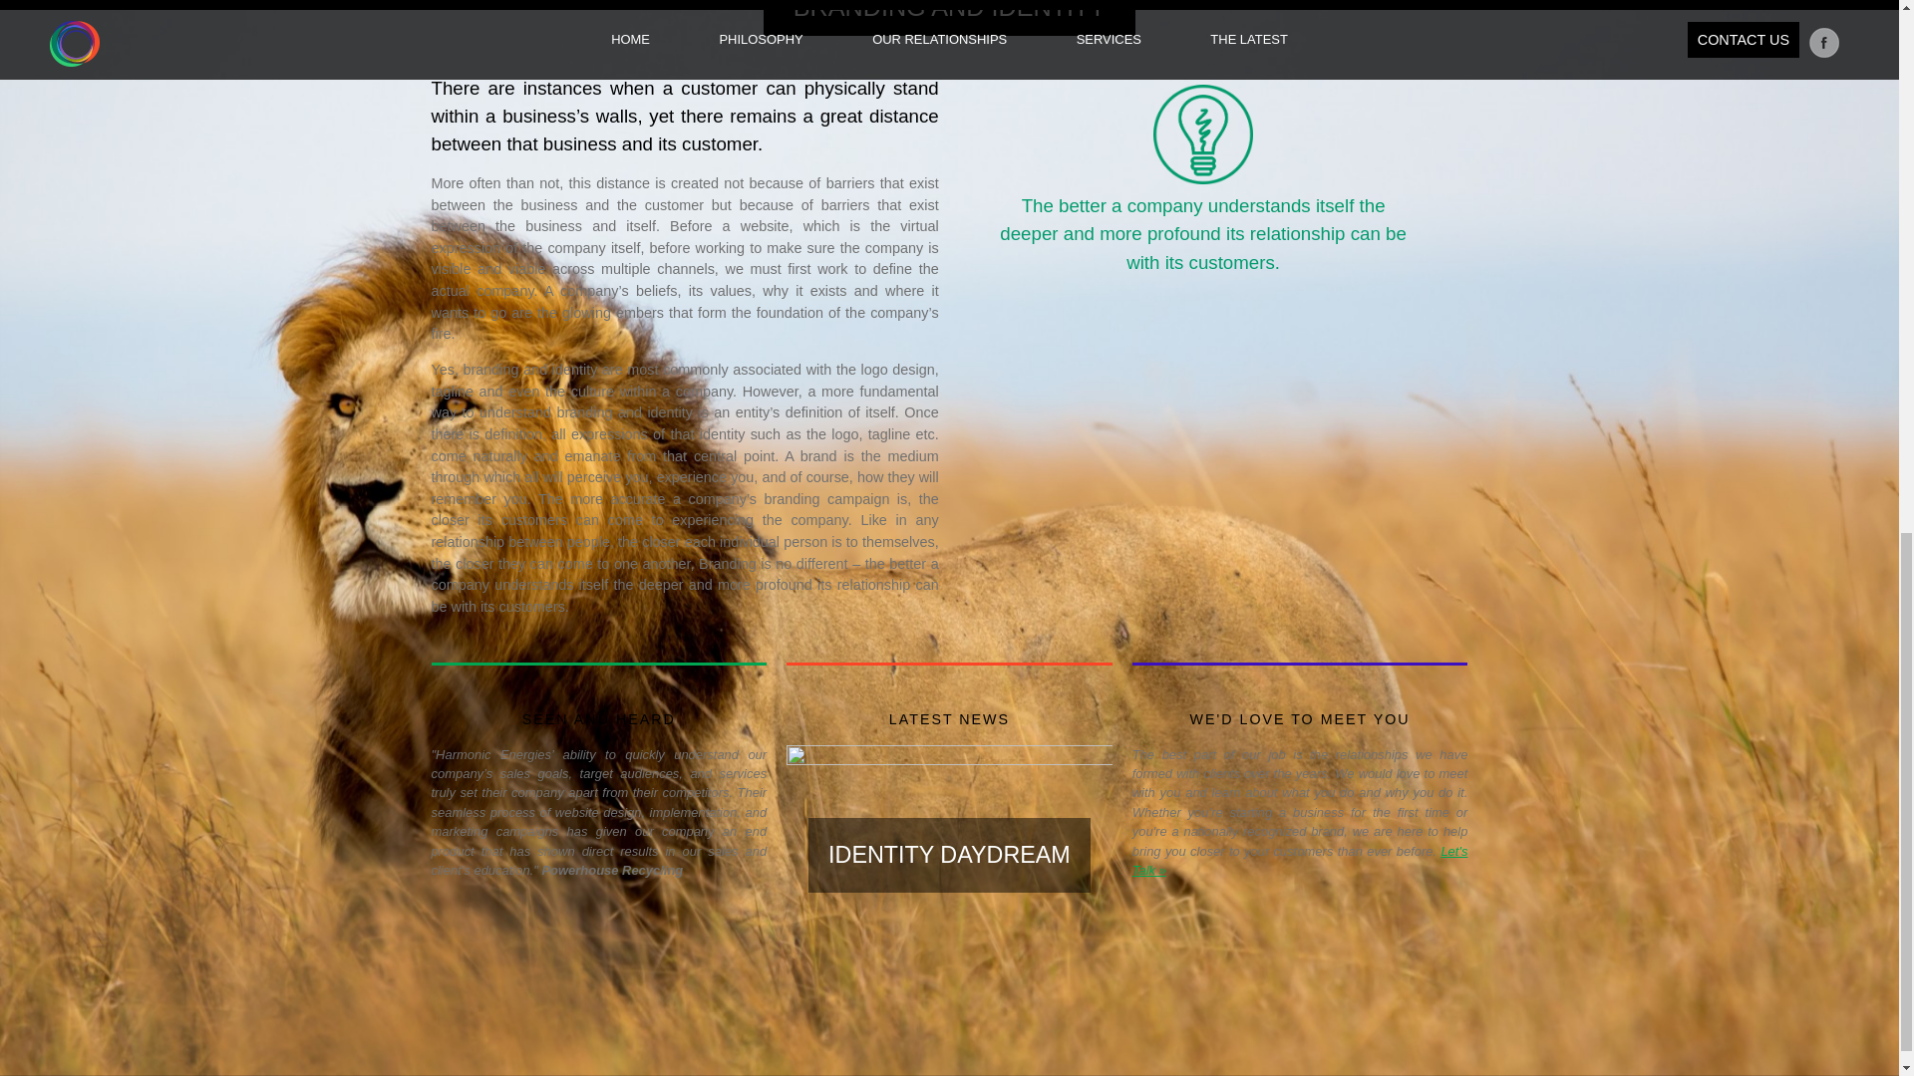 This screenshot has height=1076, width=1914. Describe the element at coordinates (1318, 1010) in the screenshot. I see `CONTACT US` at that location.